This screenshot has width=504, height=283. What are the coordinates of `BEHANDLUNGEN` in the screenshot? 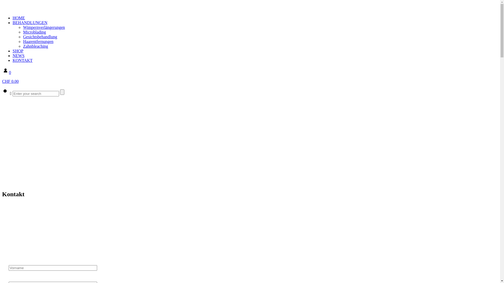 It's located at (30, 23).